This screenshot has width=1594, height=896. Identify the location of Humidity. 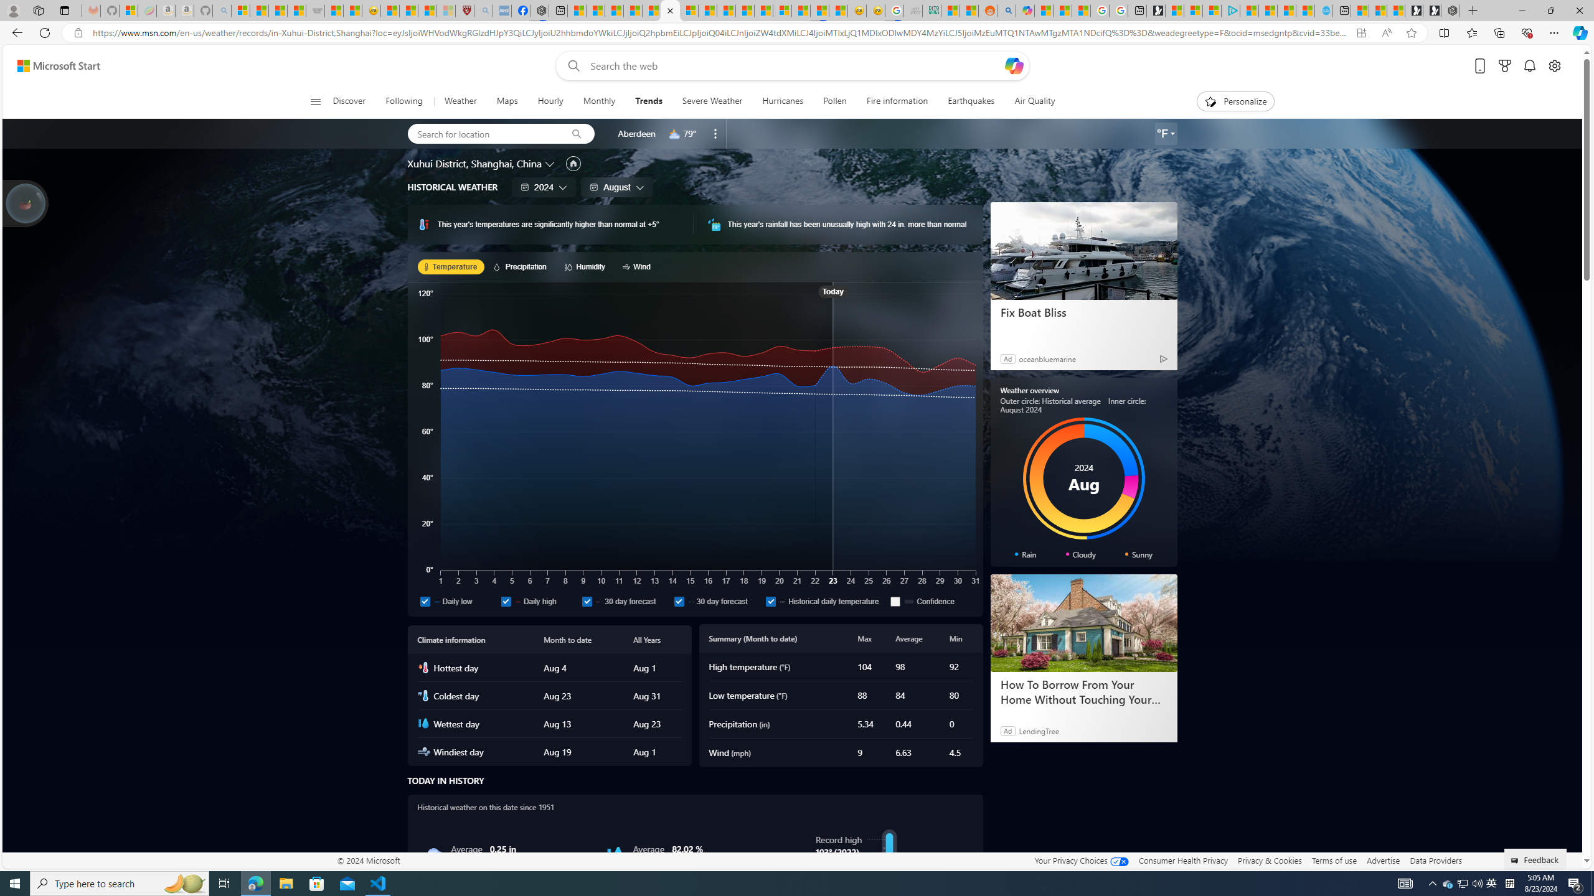
(616, 855).